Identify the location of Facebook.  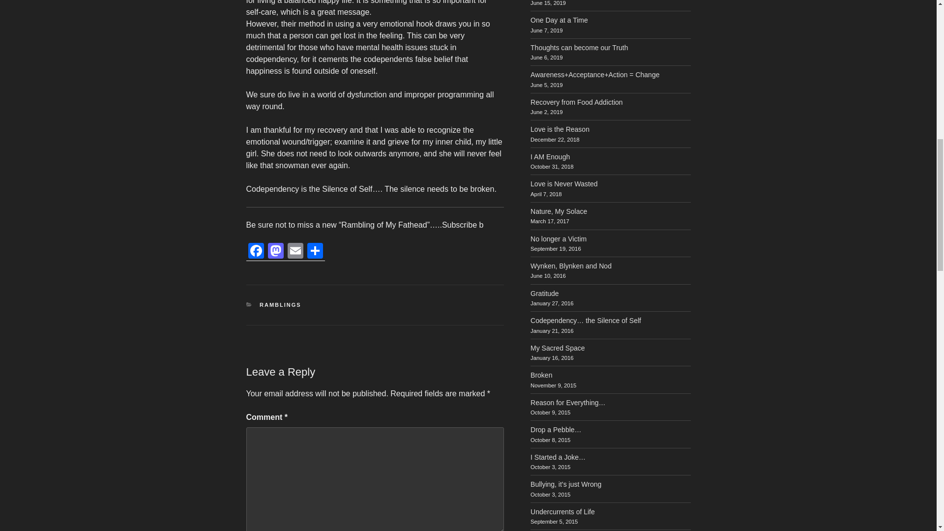
(255, 252).